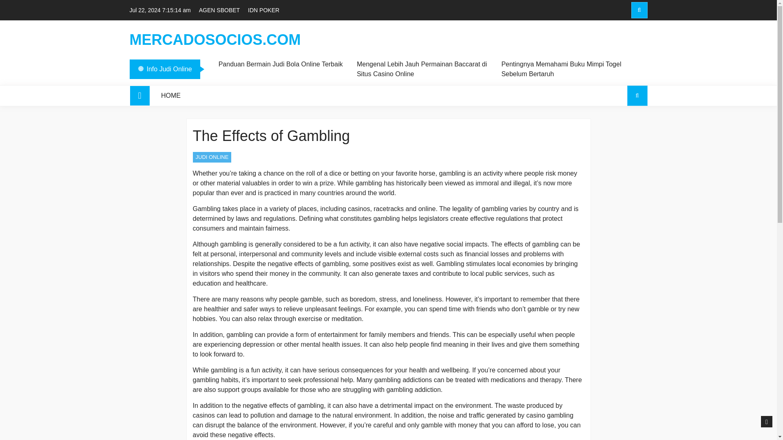 This screenshot has height=440, width=783. I want to click on AGEN SBOBET, so click(219, 10).